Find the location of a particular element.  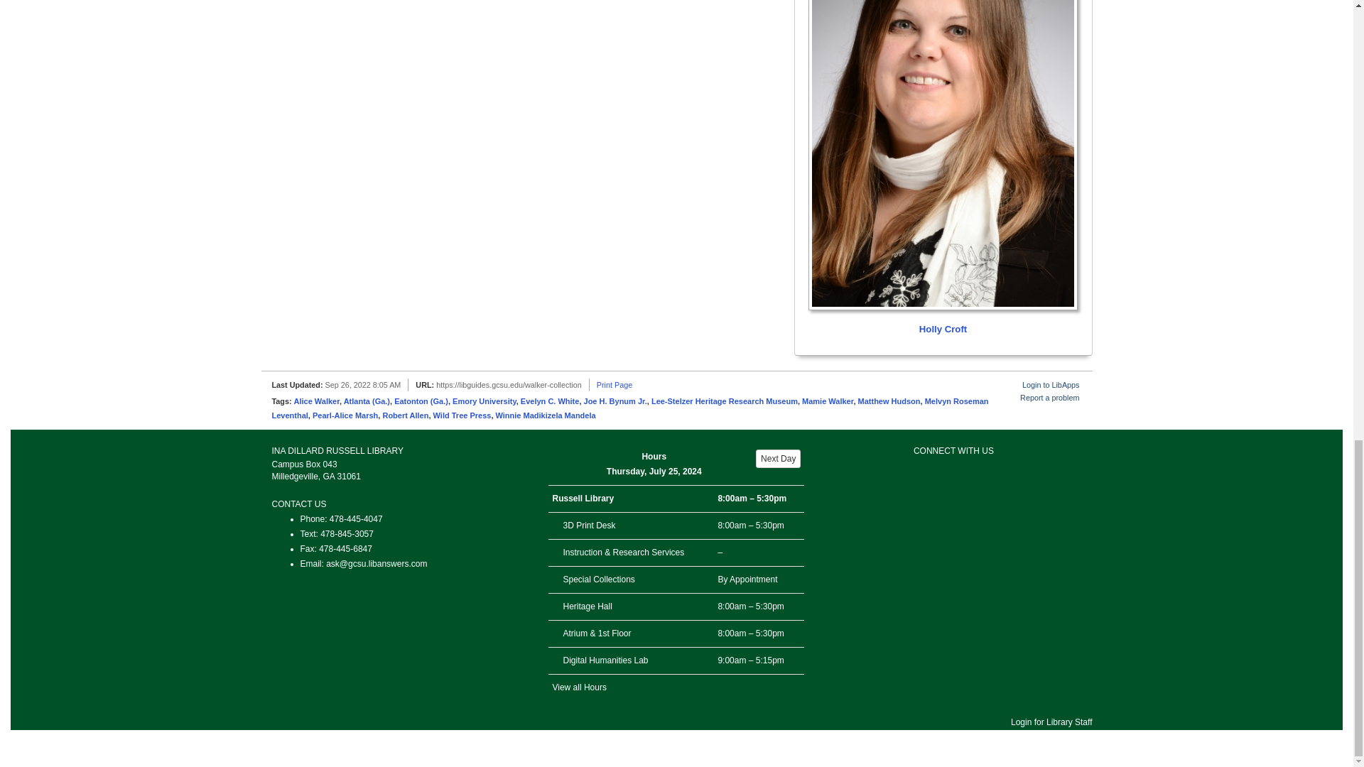

Report a problem is located at coordinates (1049, 398).